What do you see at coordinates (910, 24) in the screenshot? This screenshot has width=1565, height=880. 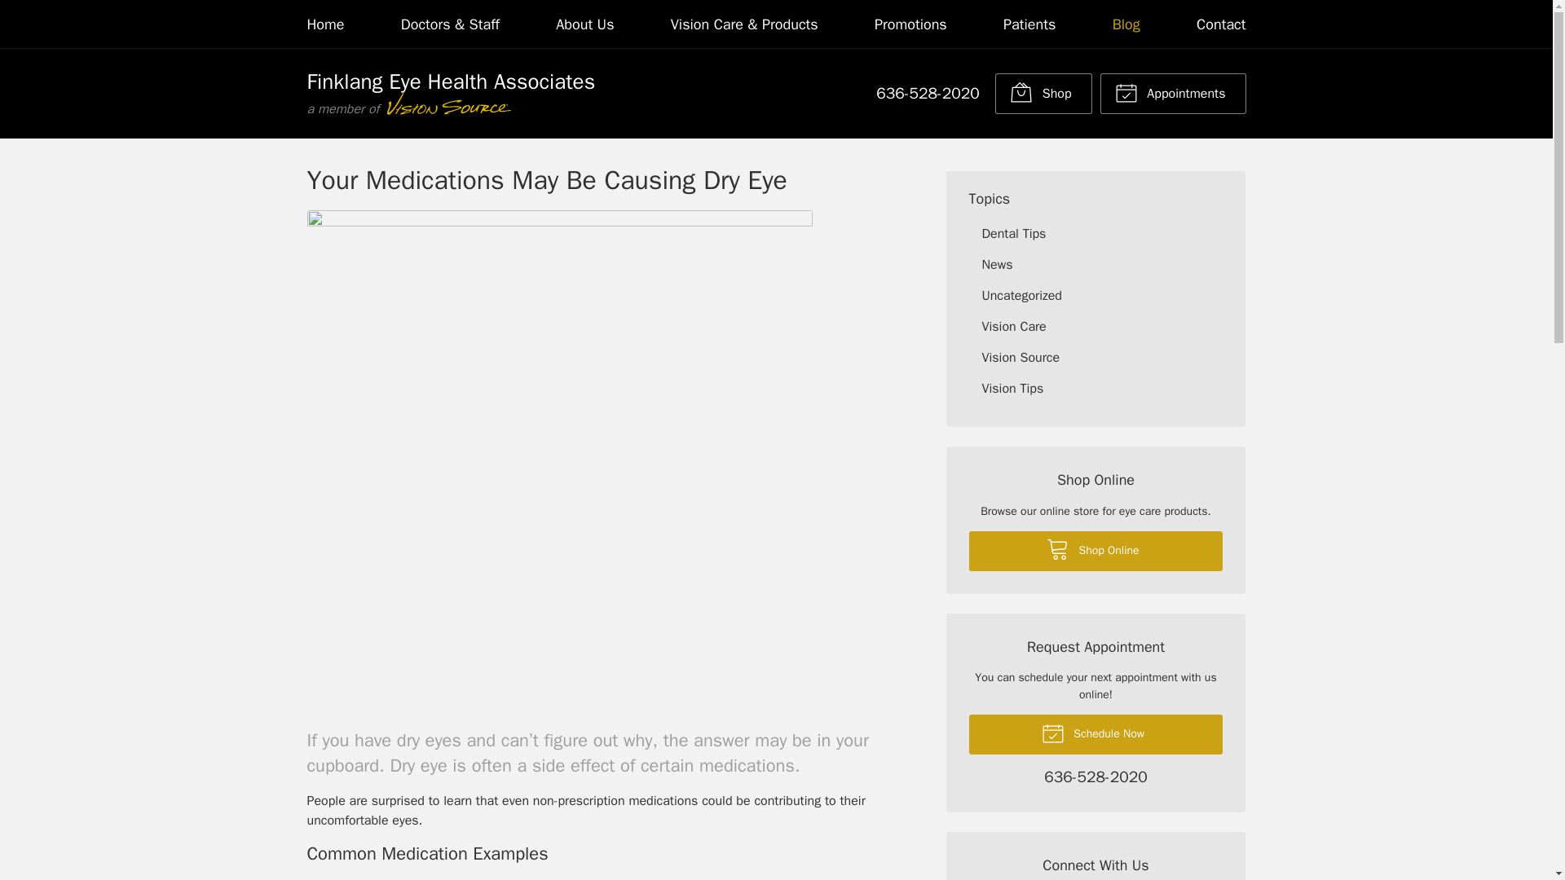 I see `Promotions` at bounding box center [910, 24].